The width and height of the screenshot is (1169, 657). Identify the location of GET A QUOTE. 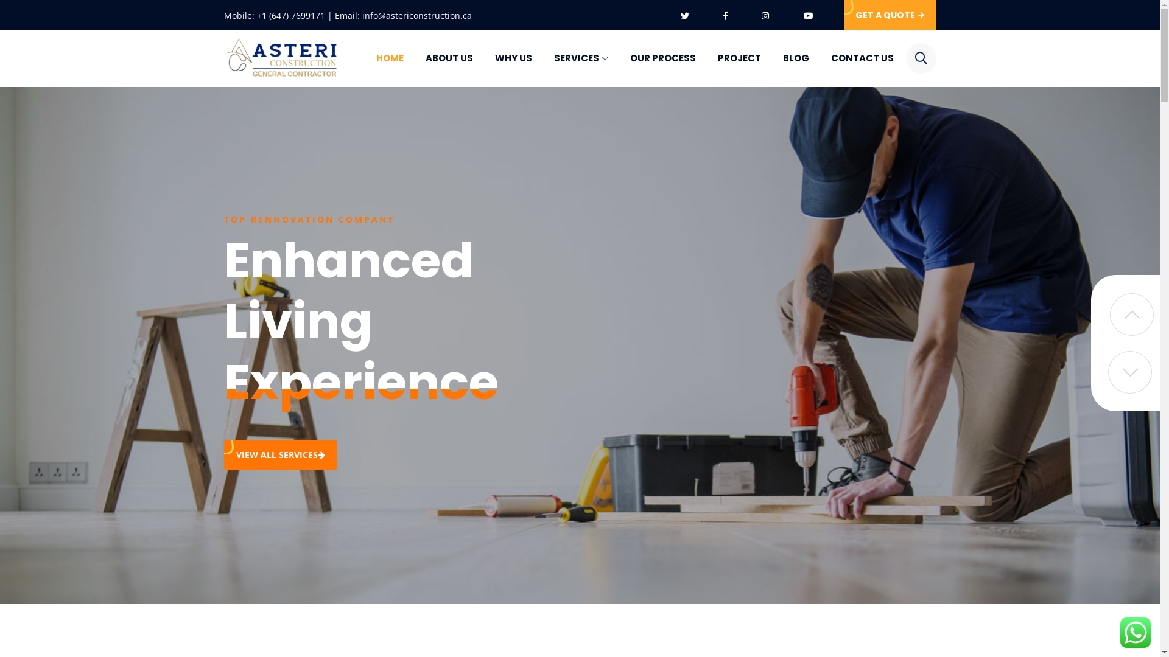
(890, 15).